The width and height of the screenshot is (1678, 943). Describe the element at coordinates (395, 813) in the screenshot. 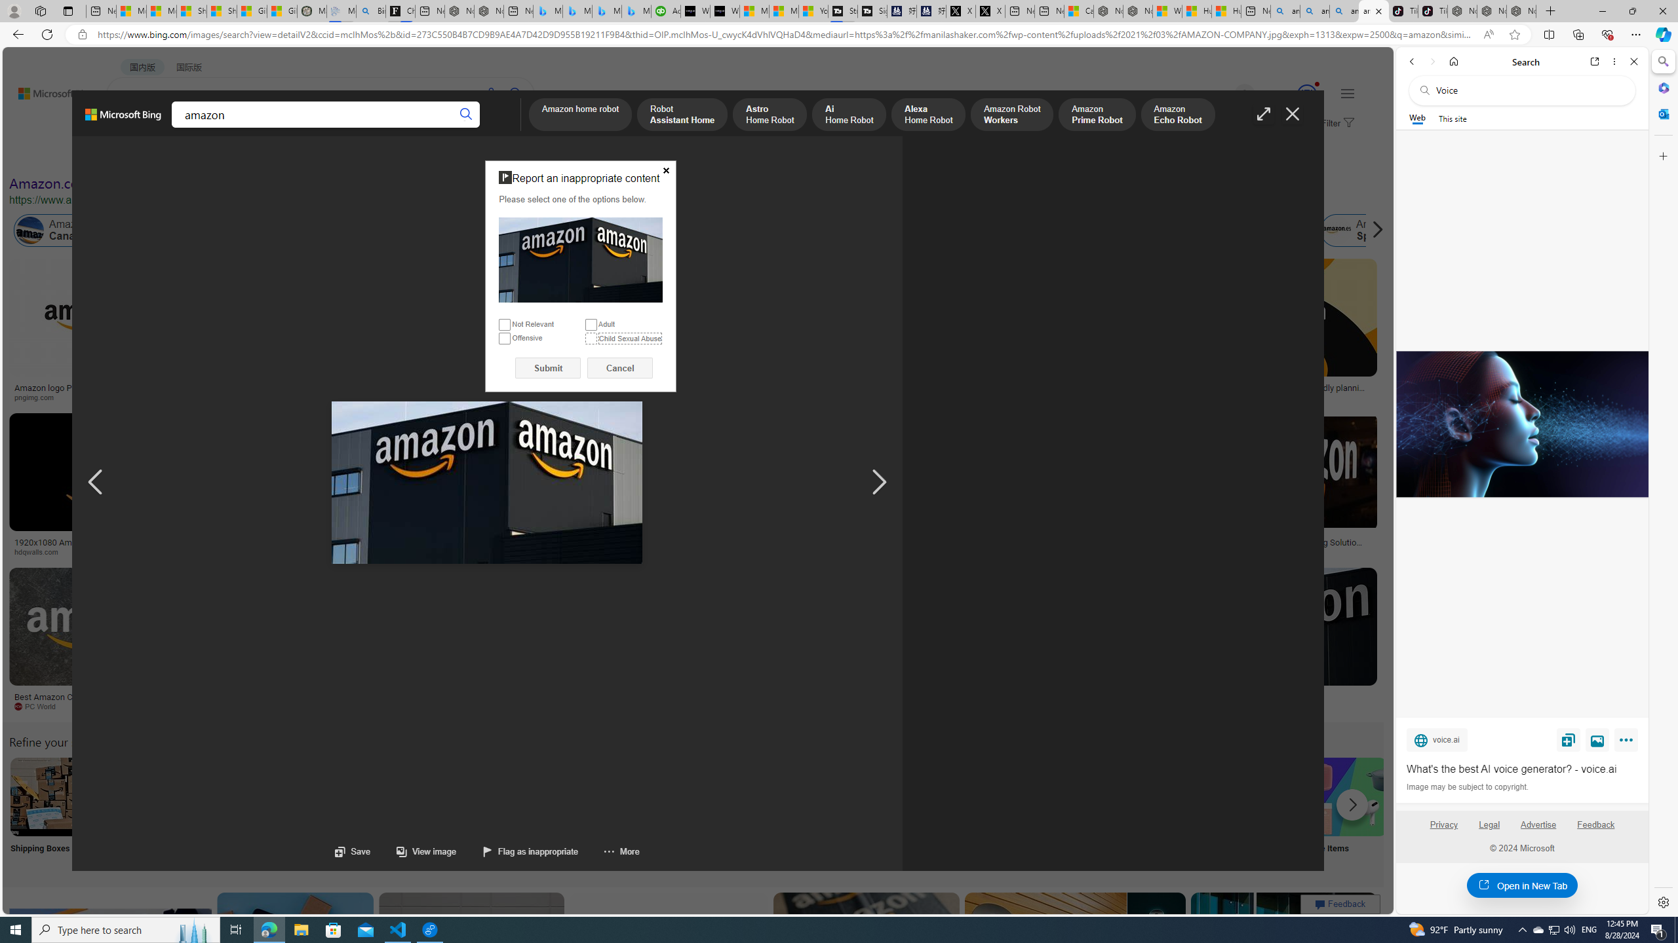

I see `Amazon Jobs Near Me Jobs Near Me` at that location.